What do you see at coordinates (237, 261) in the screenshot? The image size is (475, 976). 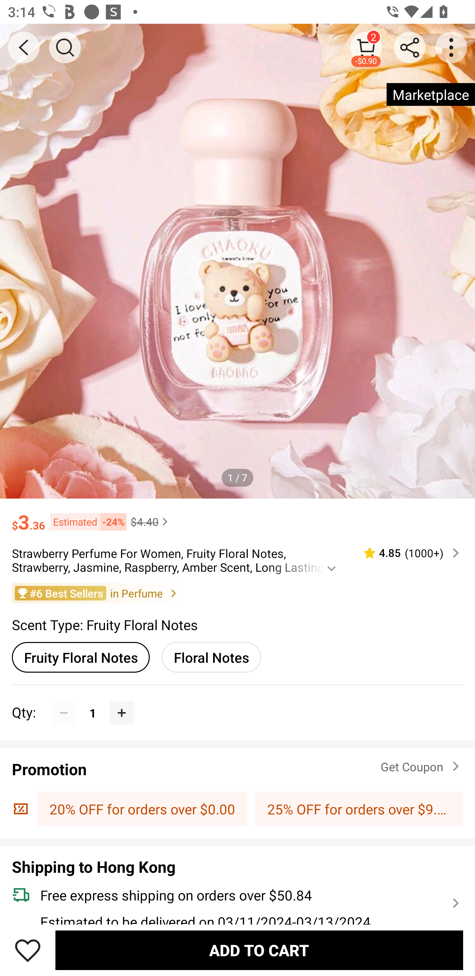 I see `PHOTOS Marketplace 1 / 7` at bounding box center [237, 261].